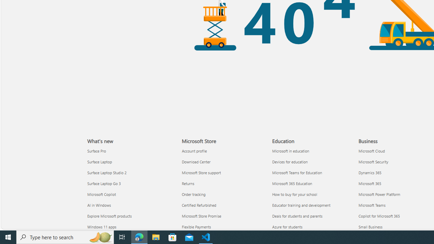 The width and height of the screenshot is (434, 244). Describe the element at coordinates (194, 194) in the screenshot. I see `Order tracking Microsoft Store` at that location.